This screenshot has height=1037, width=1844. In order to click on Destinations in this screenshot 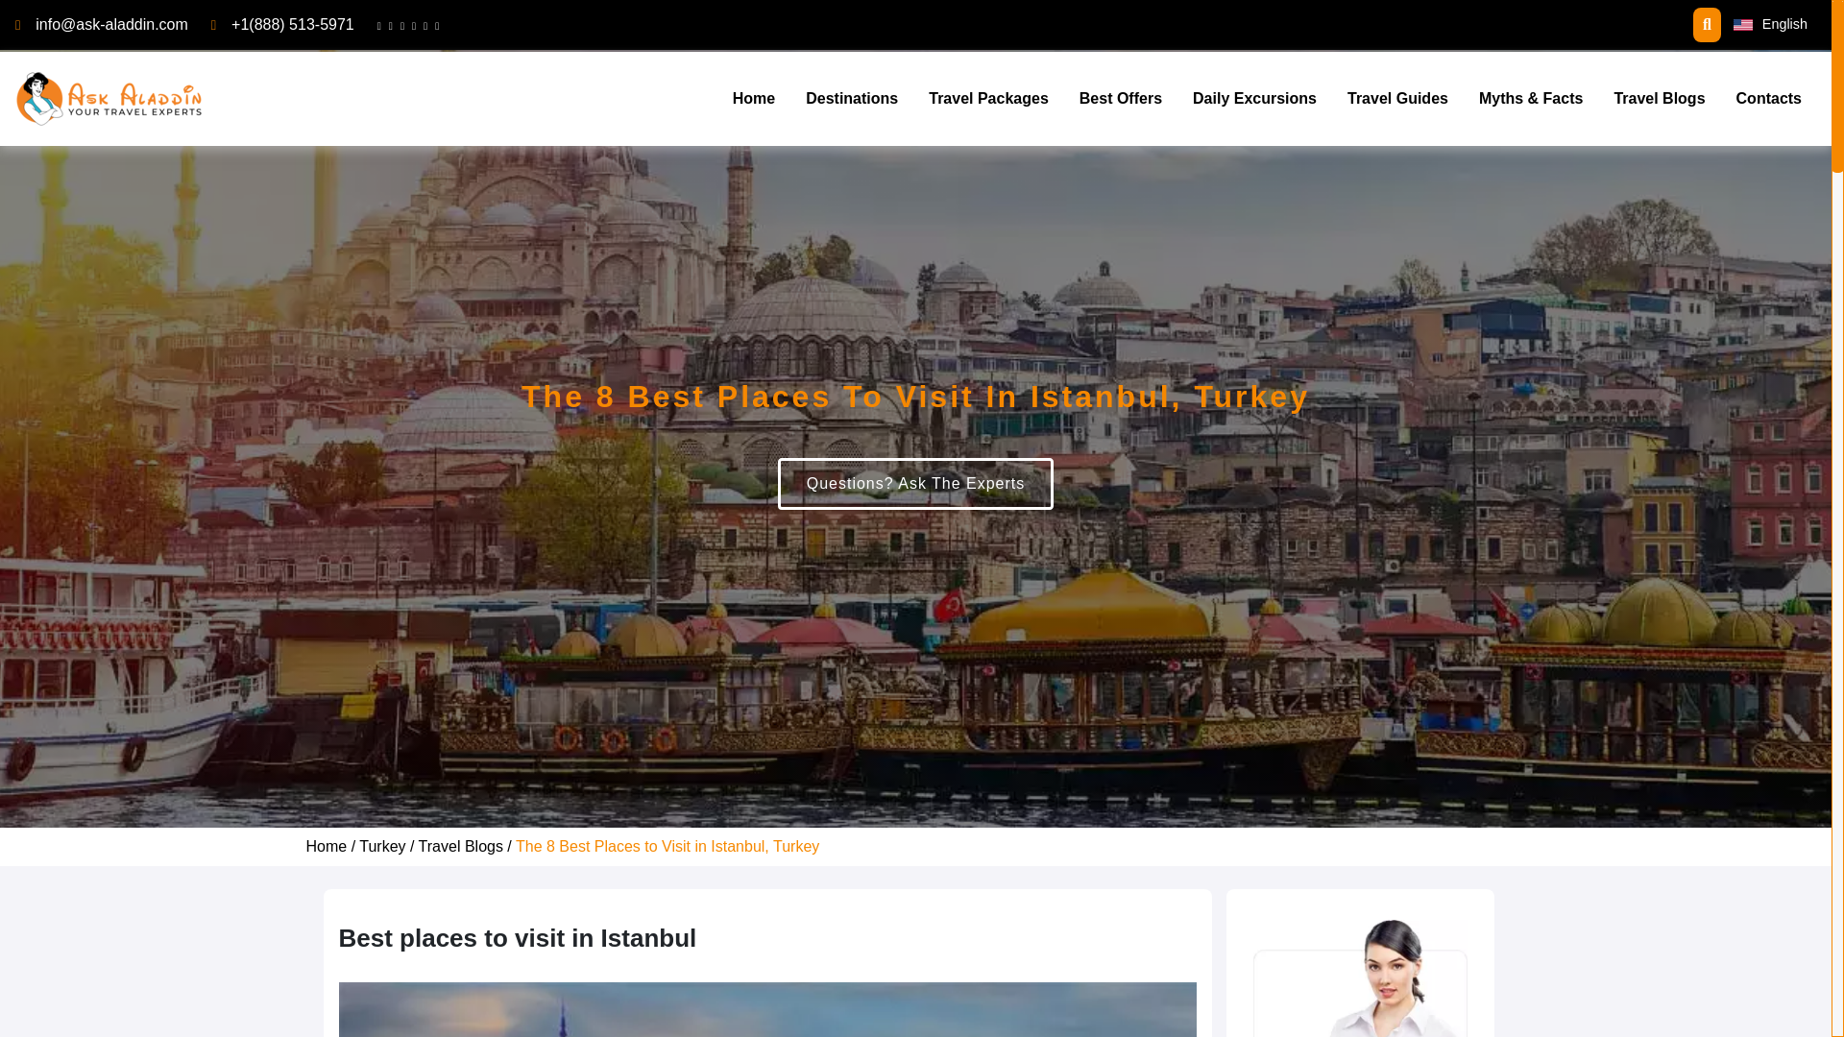, I will do `click(851, 99)`.